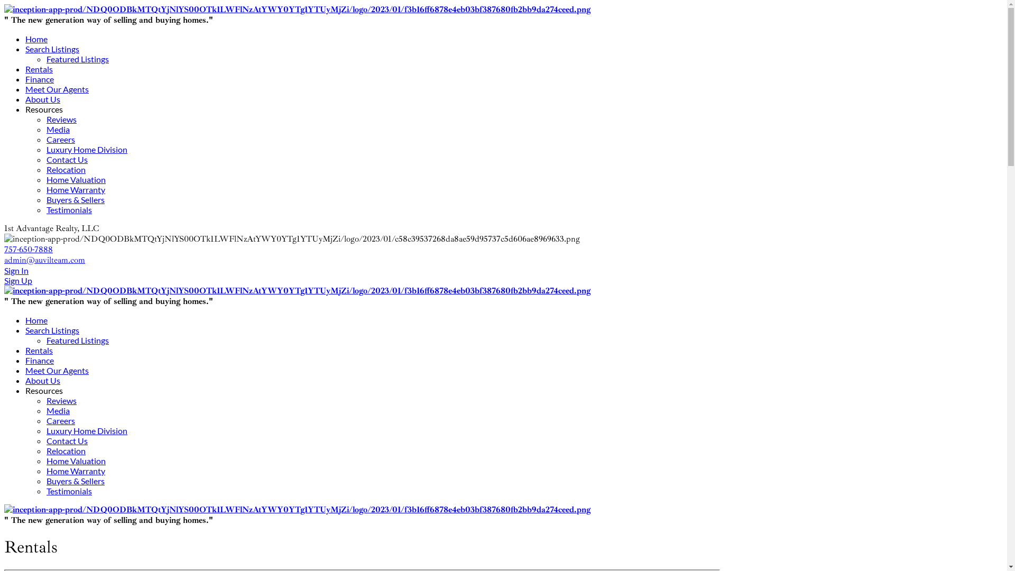 This screenshot has height=571, width=1015. What do you see at coordinates (40, 79) in the screenshot?
I see `Finance` at bounding box center [40, 79].